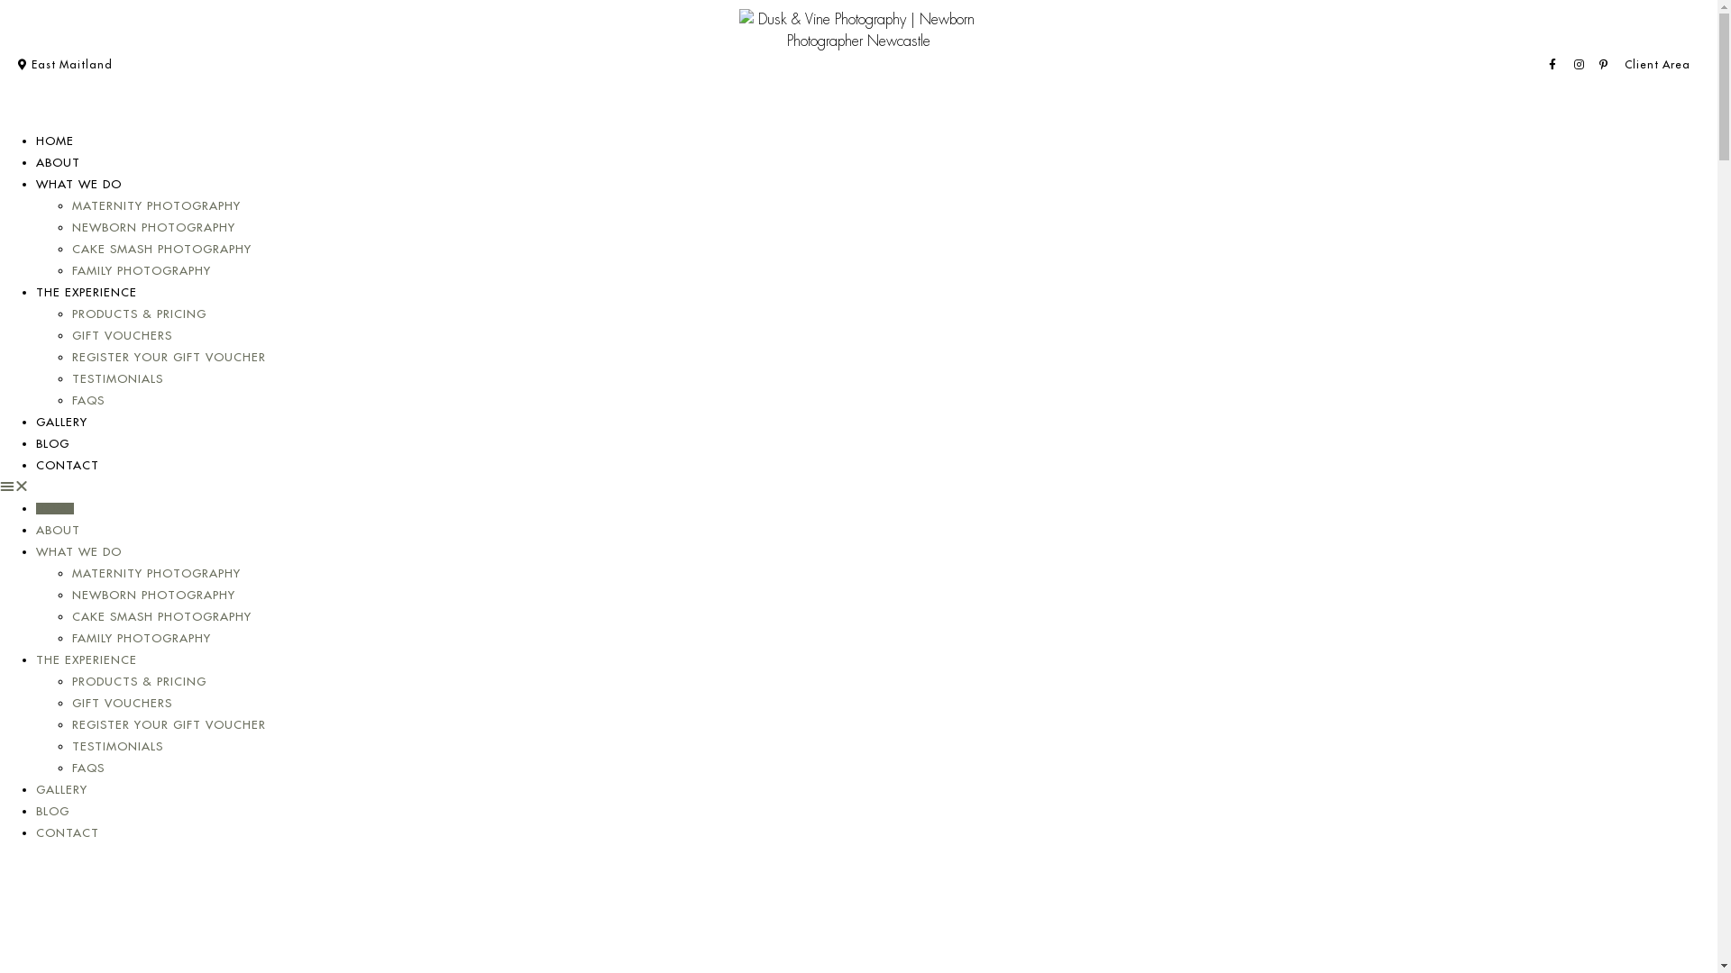 This screenshot has height=973, width=1731. What do you see at coordinates (68, 832) in the screenshot?
I see `CONTACT` at bounding box center [68, 832].